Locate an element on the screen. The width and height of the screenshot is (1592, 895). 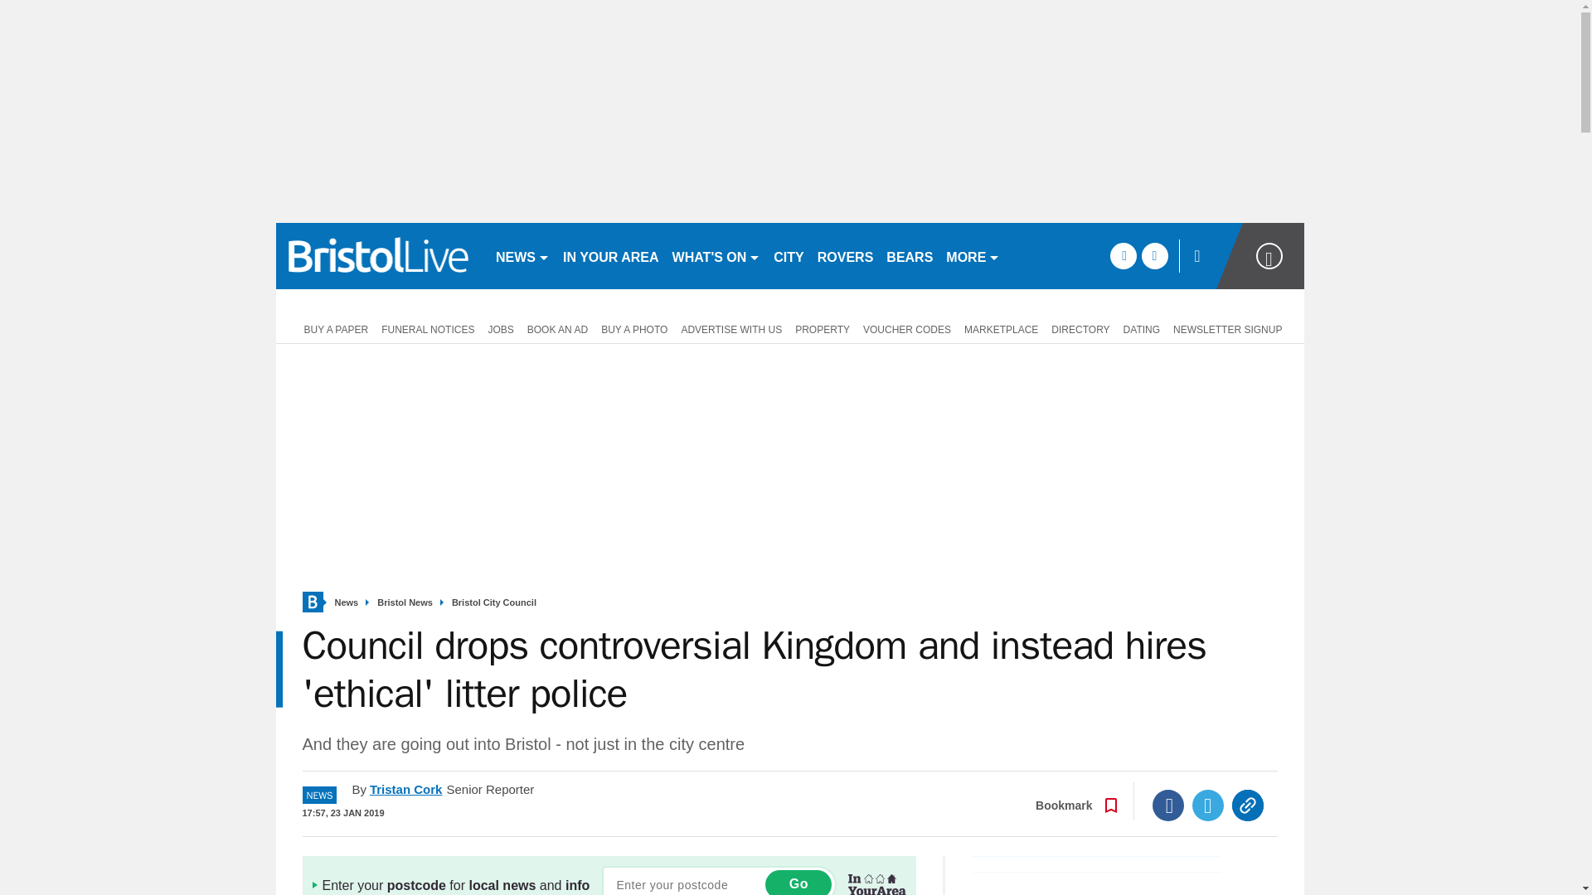
ROVERS is located at coordinates (845, 255).